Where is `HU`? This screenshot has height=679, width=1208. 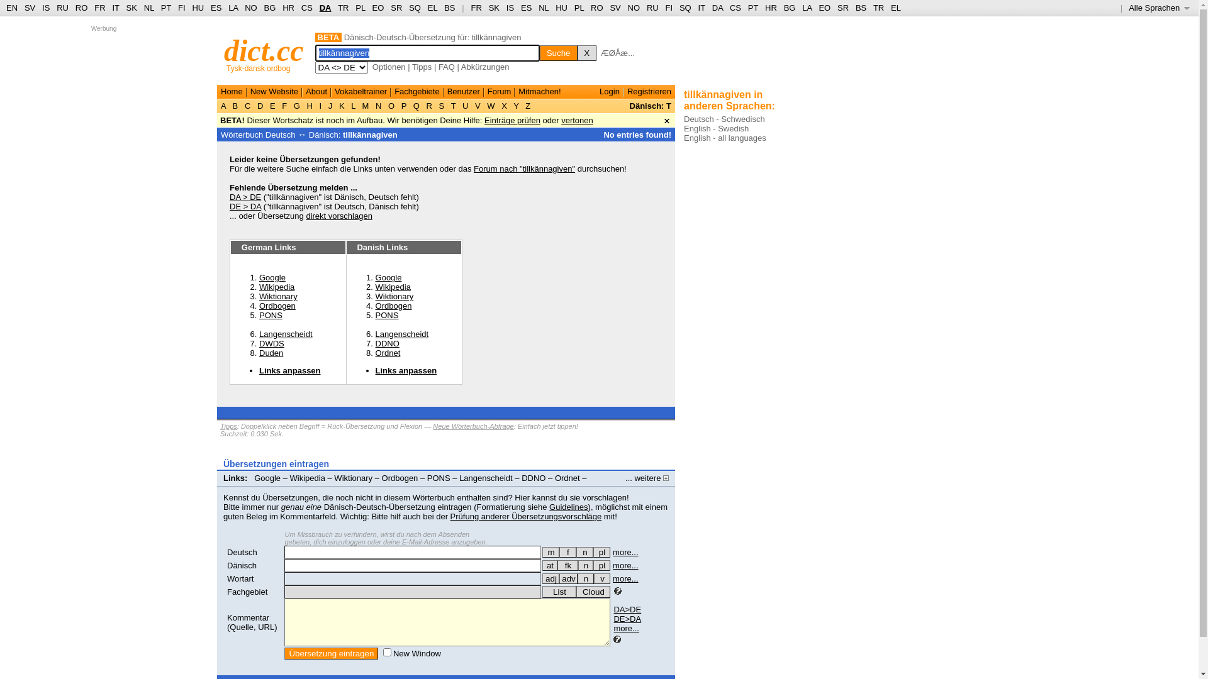
HU is located at coordinates (198, 8).